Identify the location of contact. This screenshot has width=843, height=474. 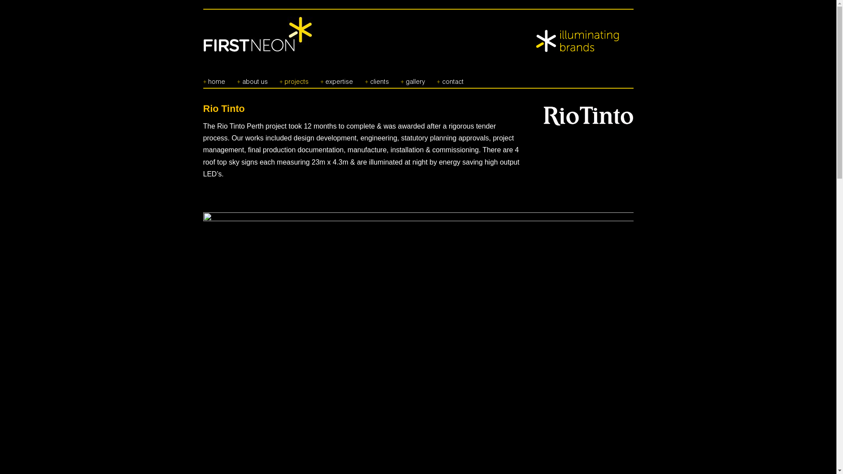
(450, 79).